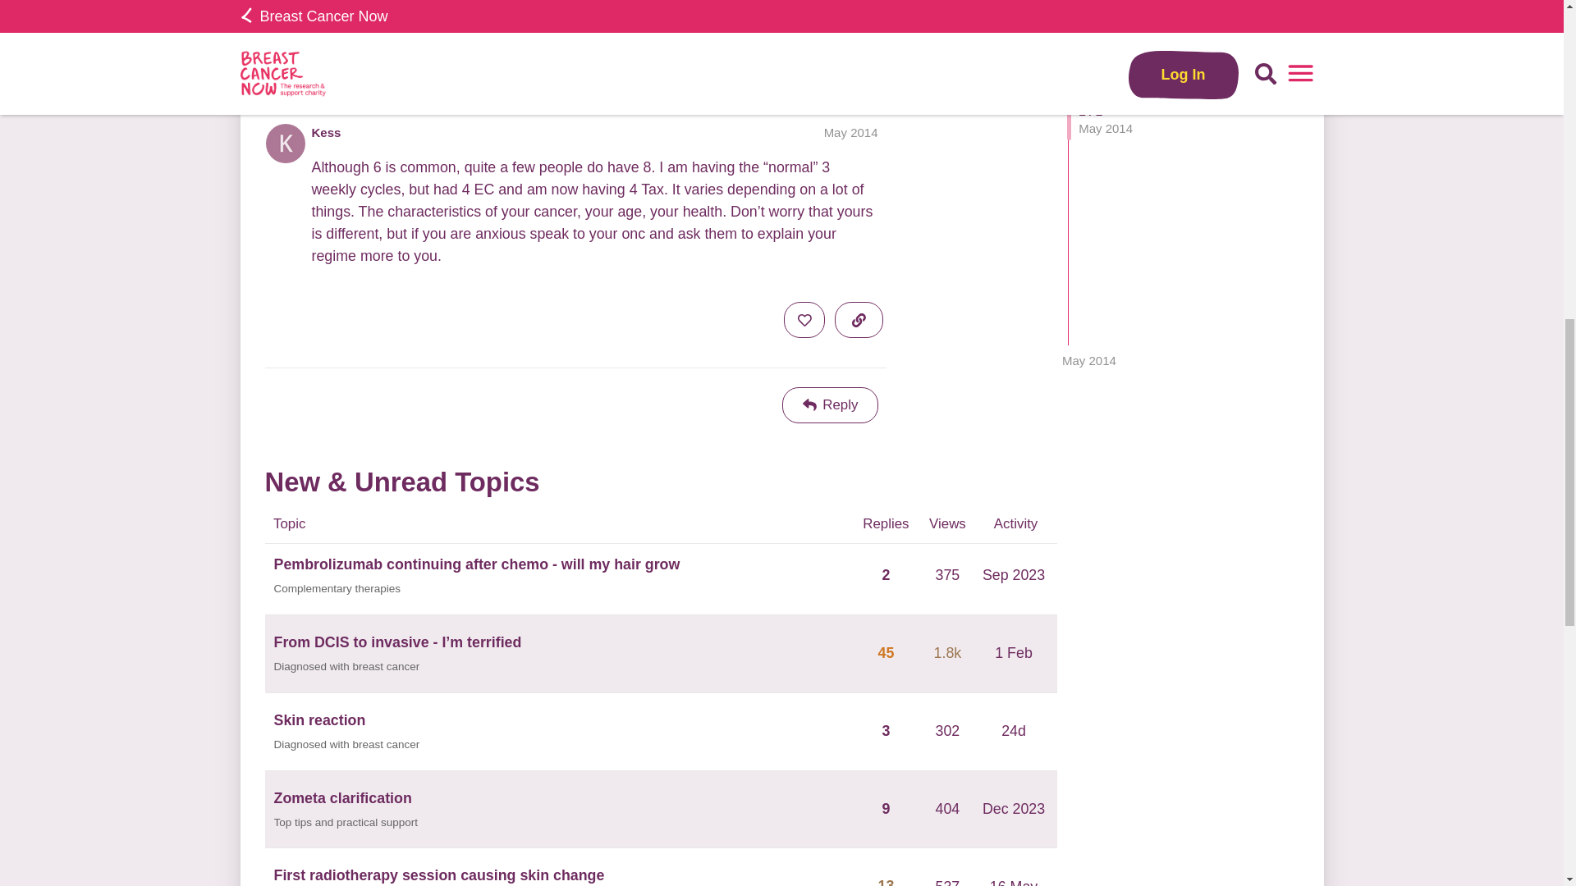  What do you see at coordinates (859, 2) in the screenshot?
I see `copy a link to this post to clipboard` at bounding box center [859, 2].